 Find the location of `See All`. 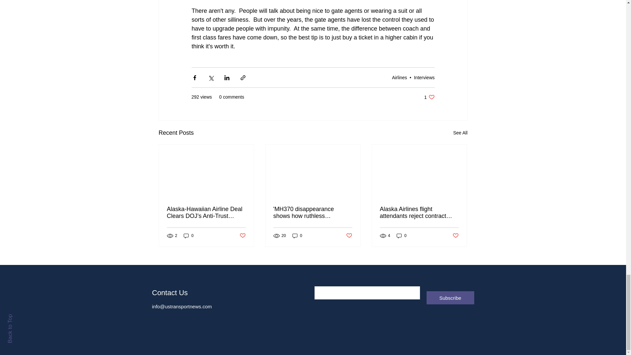

See All is located at coordinates (460, 133).